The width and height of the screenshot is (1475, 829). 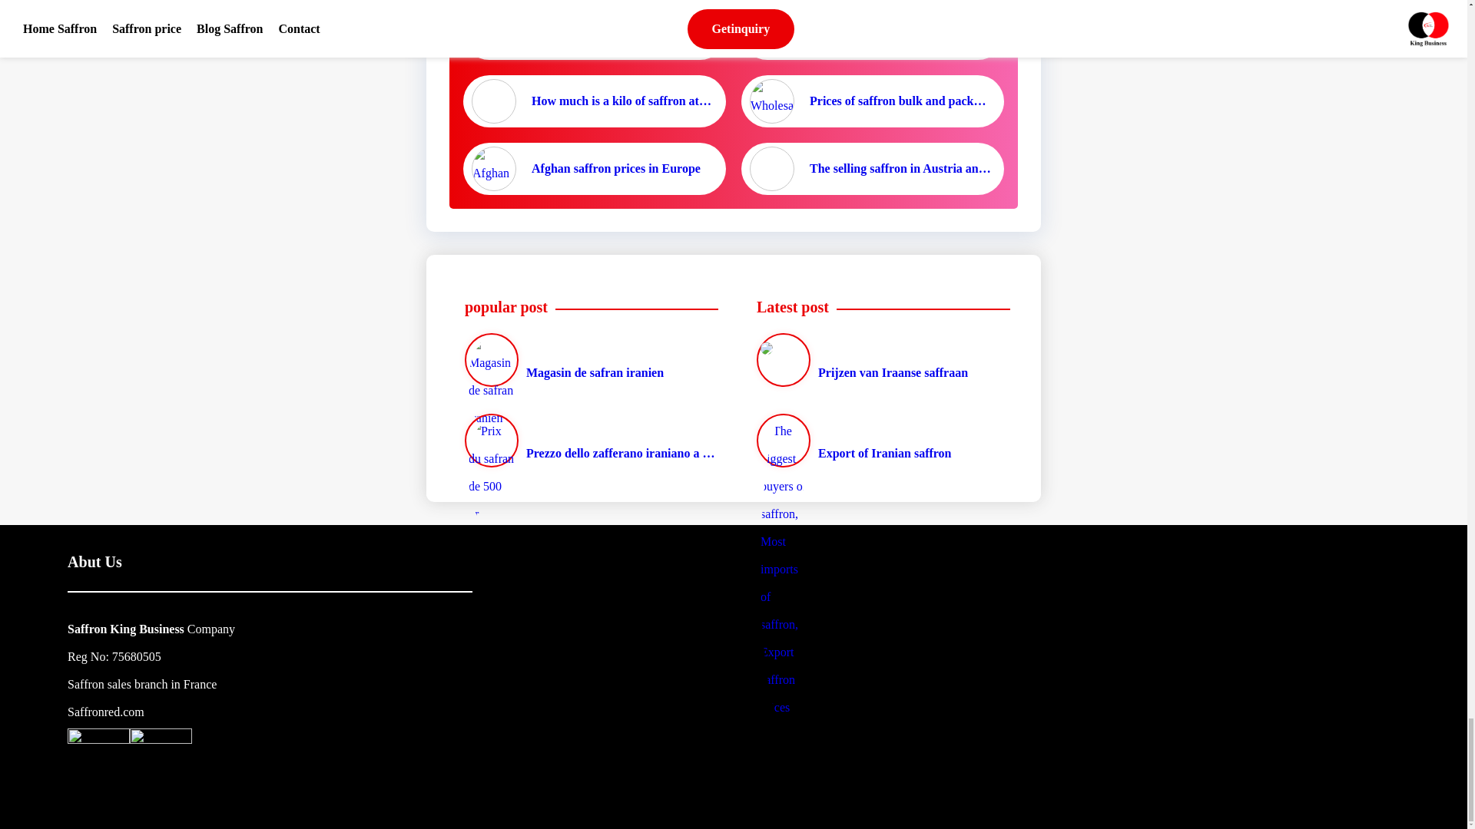 What do you see at coordinates (880, 360) in the screenshot?
I see `Prijzen van Iraanse saffraan` at bounding box center [880, 360].